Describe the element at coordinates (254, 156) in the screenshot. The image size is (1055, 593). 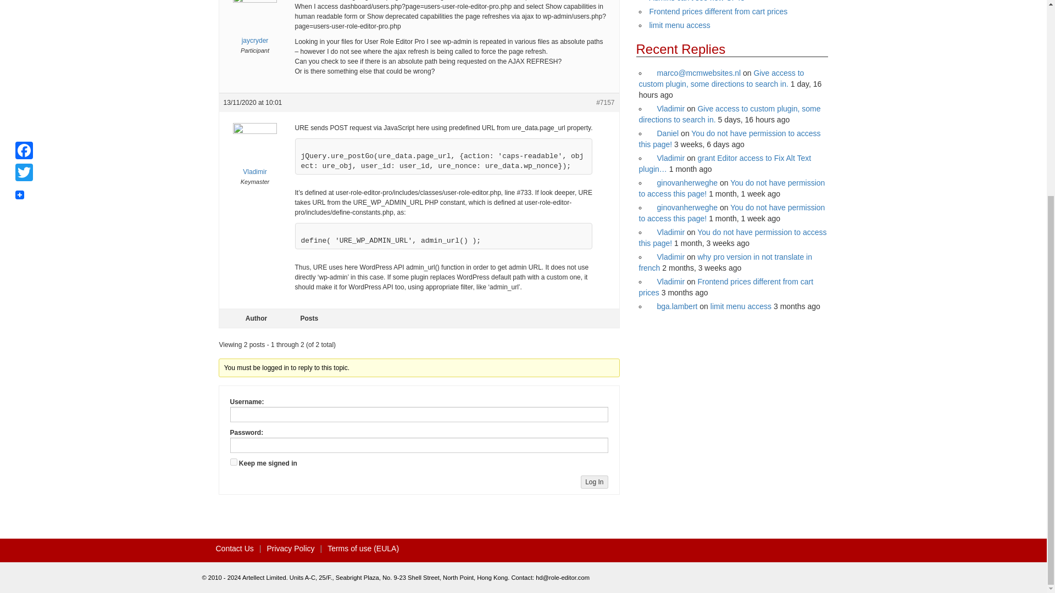
I see `Vladimir` at that location.